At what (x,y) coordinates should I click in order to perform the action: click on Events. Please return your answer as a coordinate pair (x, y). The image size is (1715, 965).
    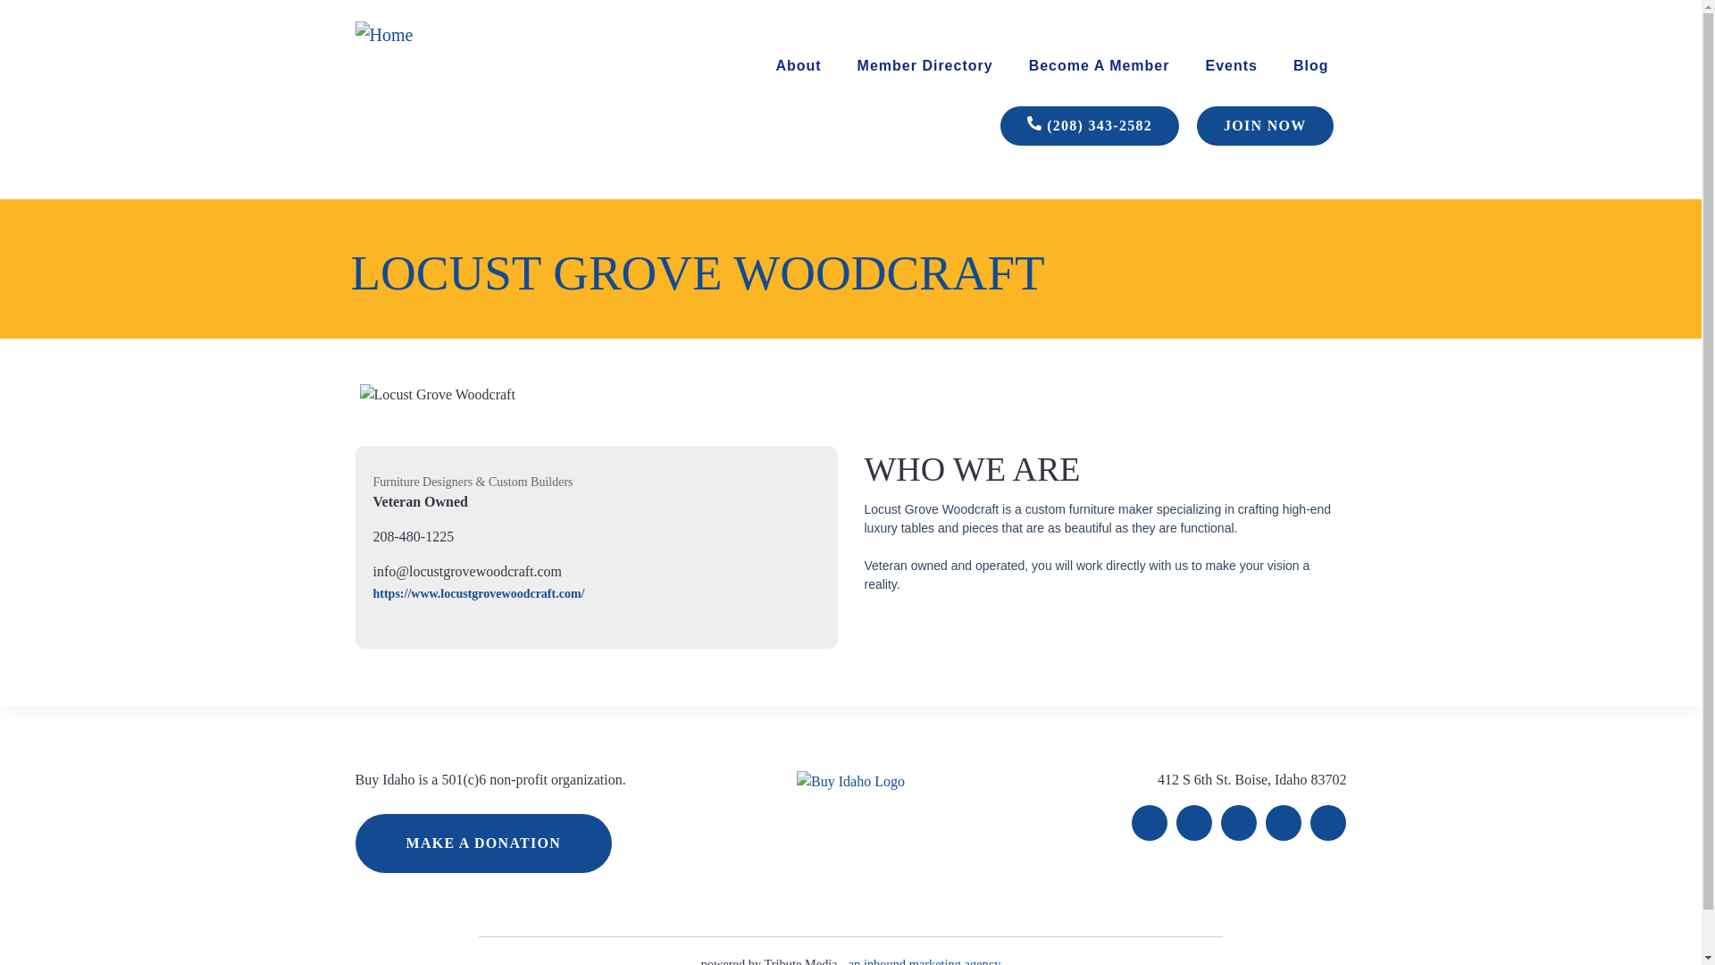
    Looking at the image, I should click on (1231, 66).